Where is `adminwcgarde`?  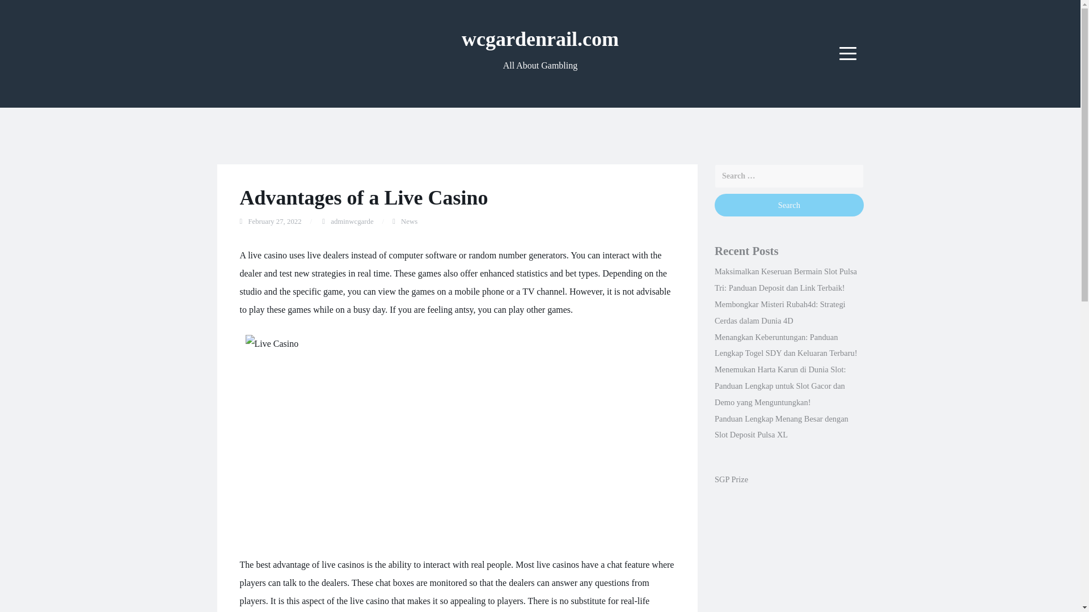 adminwcgarde is located at coordinates (352, 222).